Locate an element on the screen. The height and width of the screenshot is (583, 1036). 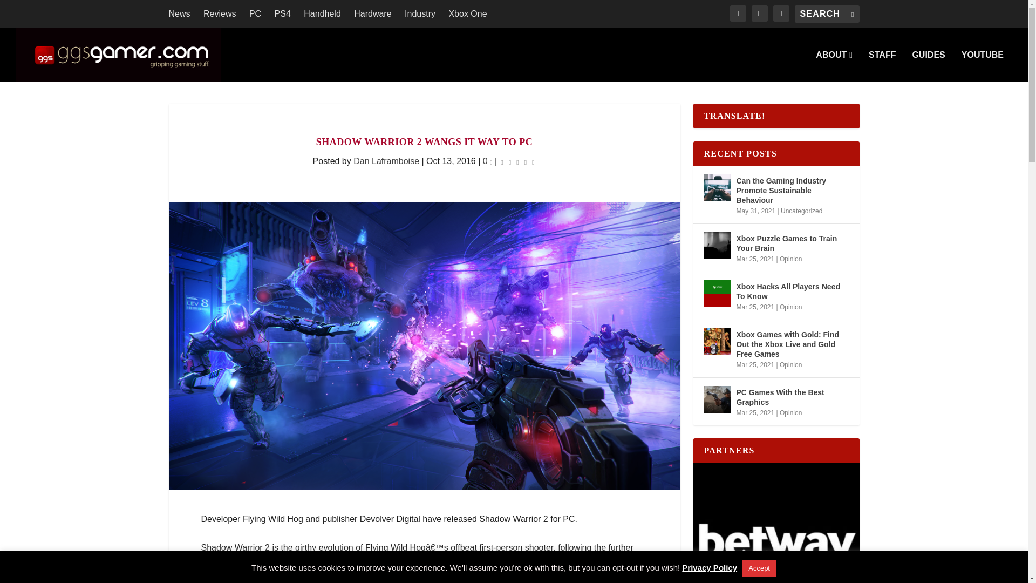
Xbox One is located at coordinates (467, 14).